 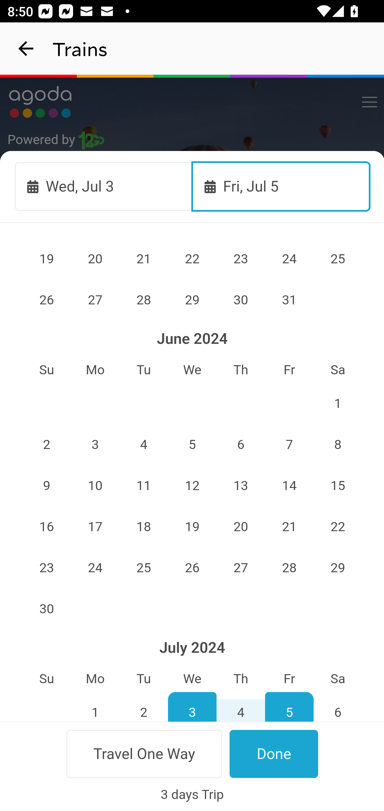 I want to click on 12, so click(x=193, y=485).